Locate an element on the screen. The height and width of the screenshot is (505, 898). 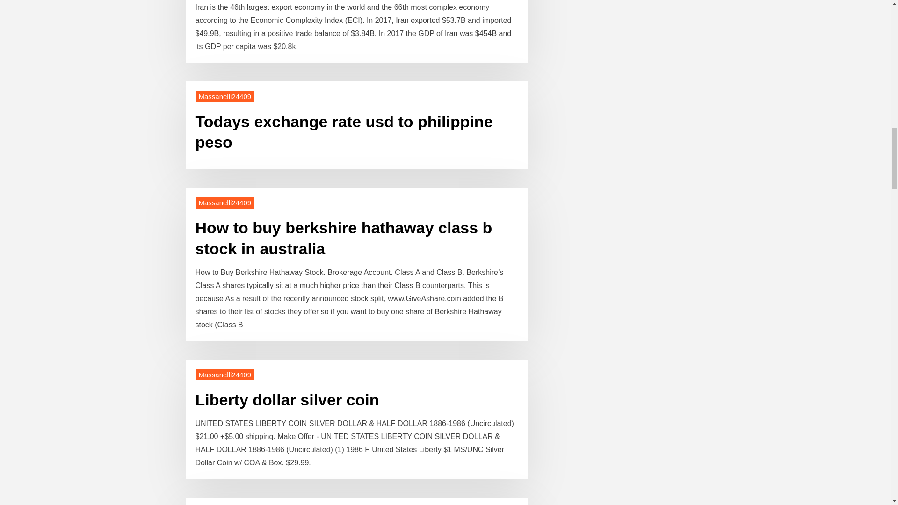
Todays exchange rate usd to philippine peso is located at coordinates (344, 131).